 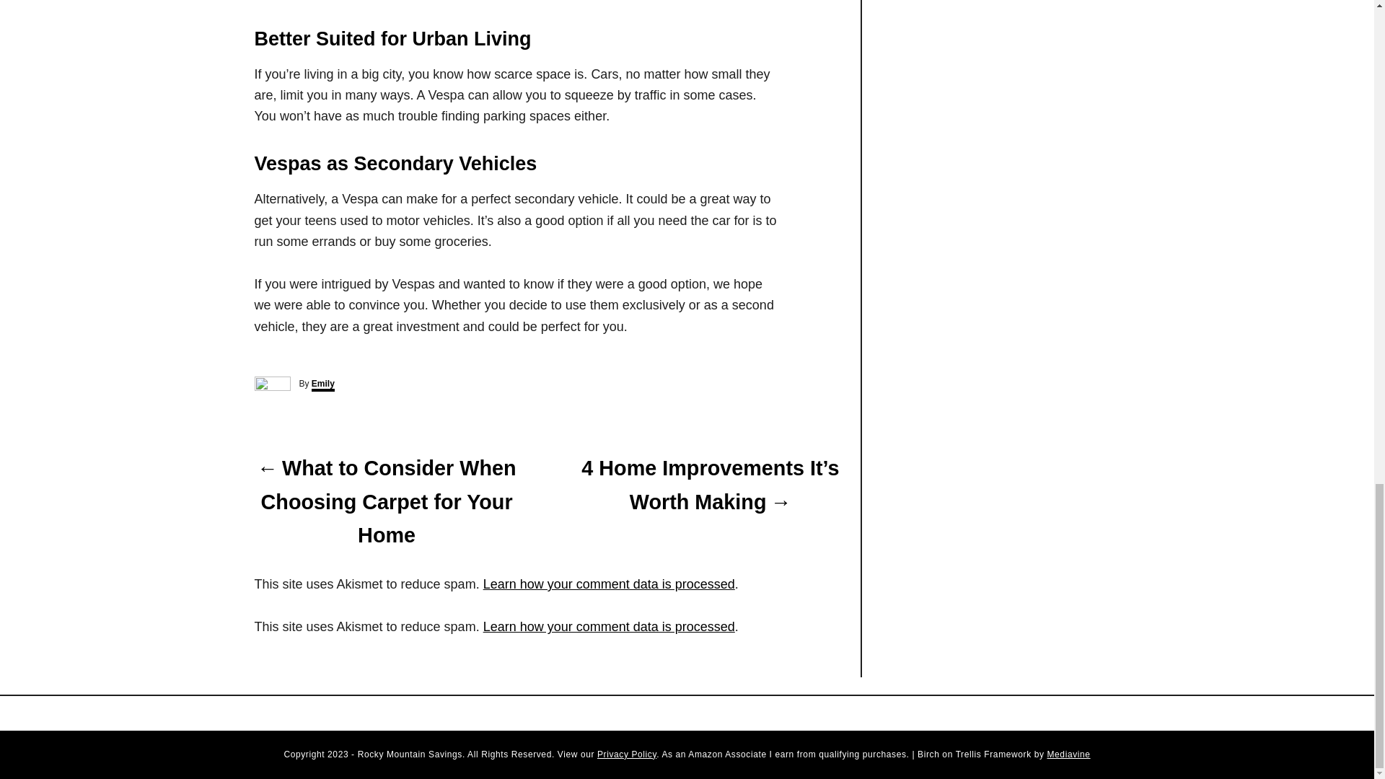 I want to click on Learn how your comment data is processed, so click(x=609, y=584).